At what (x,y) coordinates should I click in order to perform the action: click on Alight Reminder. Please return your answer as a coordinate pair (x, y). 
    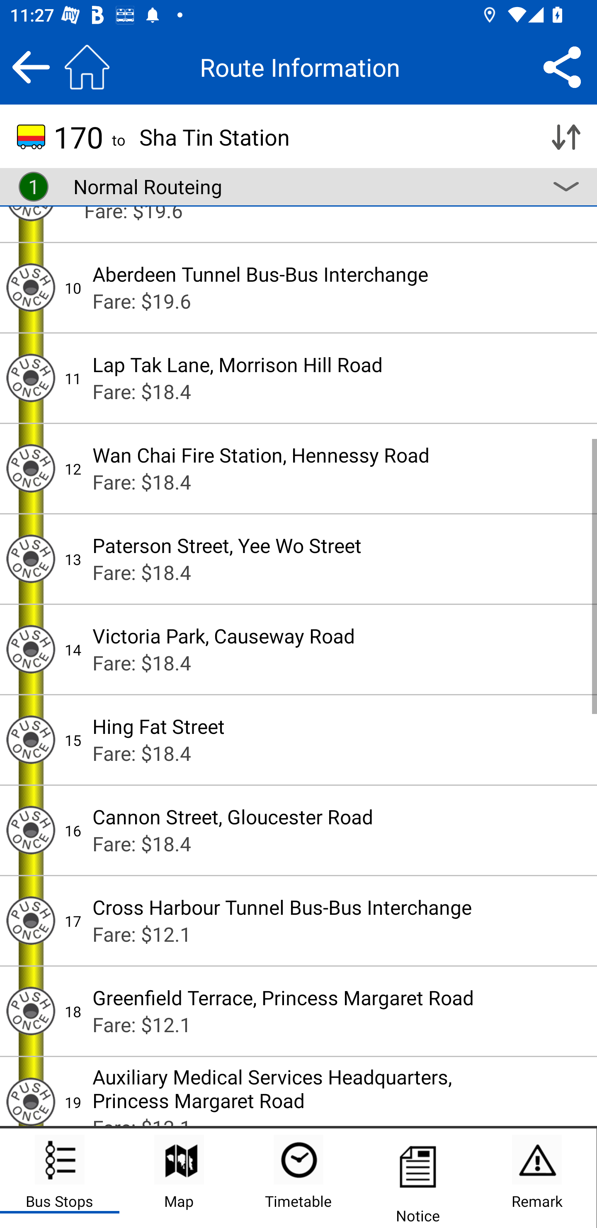
    Looking at the image, I should click on (31, 649).